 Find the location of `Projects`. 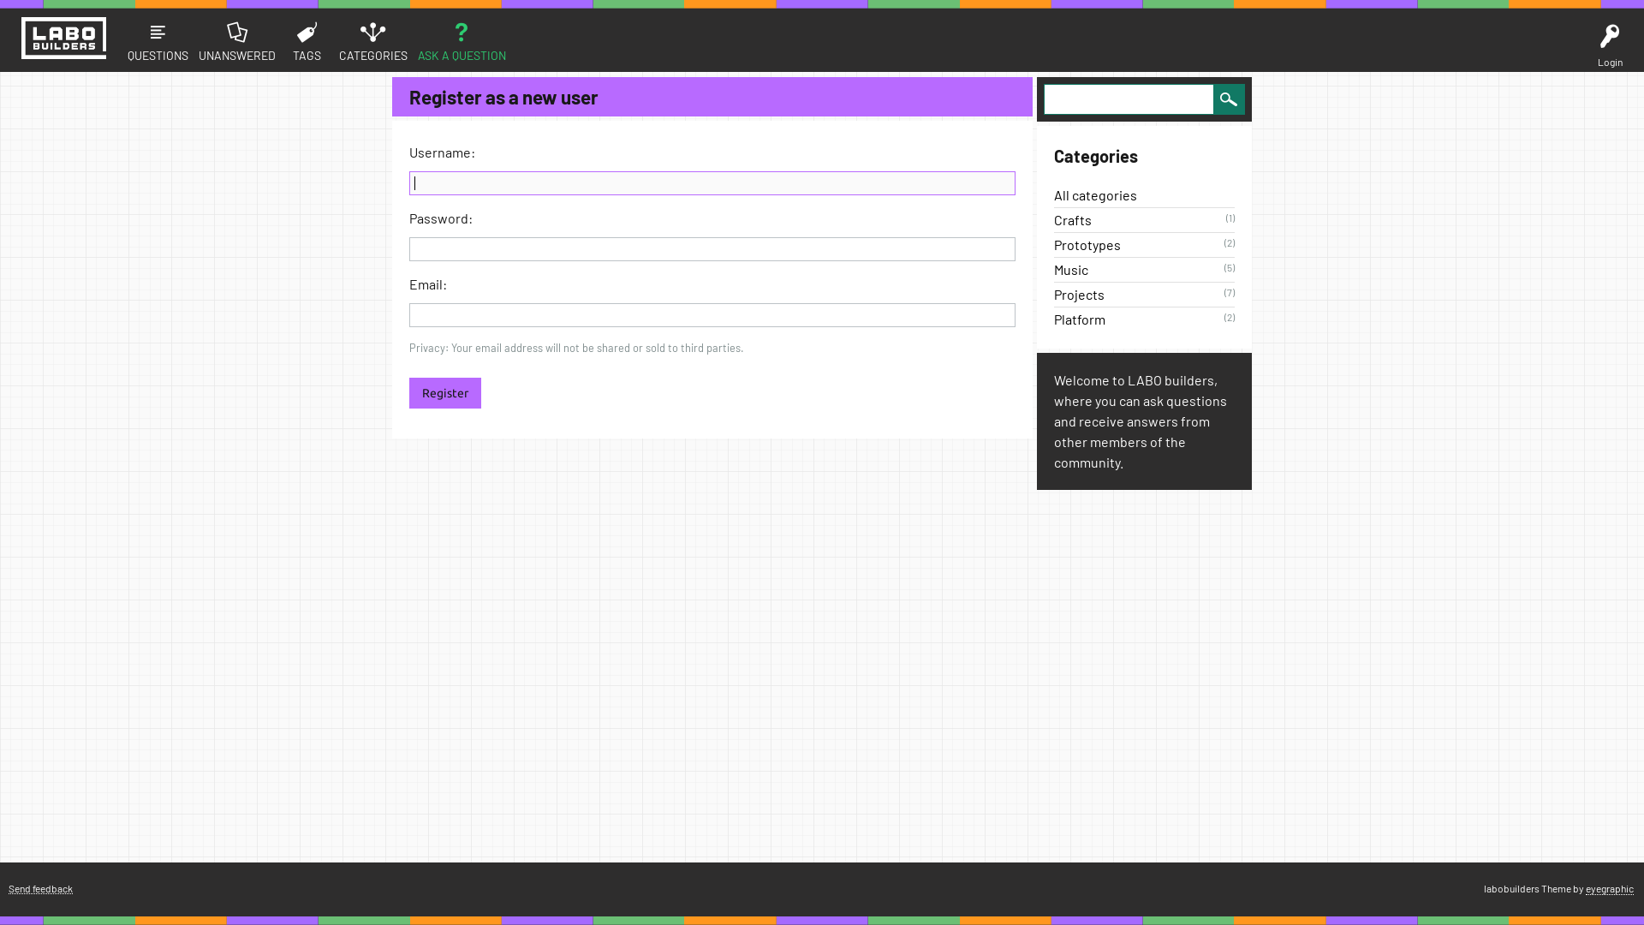

Projects is located at coordinates (1079, 295).